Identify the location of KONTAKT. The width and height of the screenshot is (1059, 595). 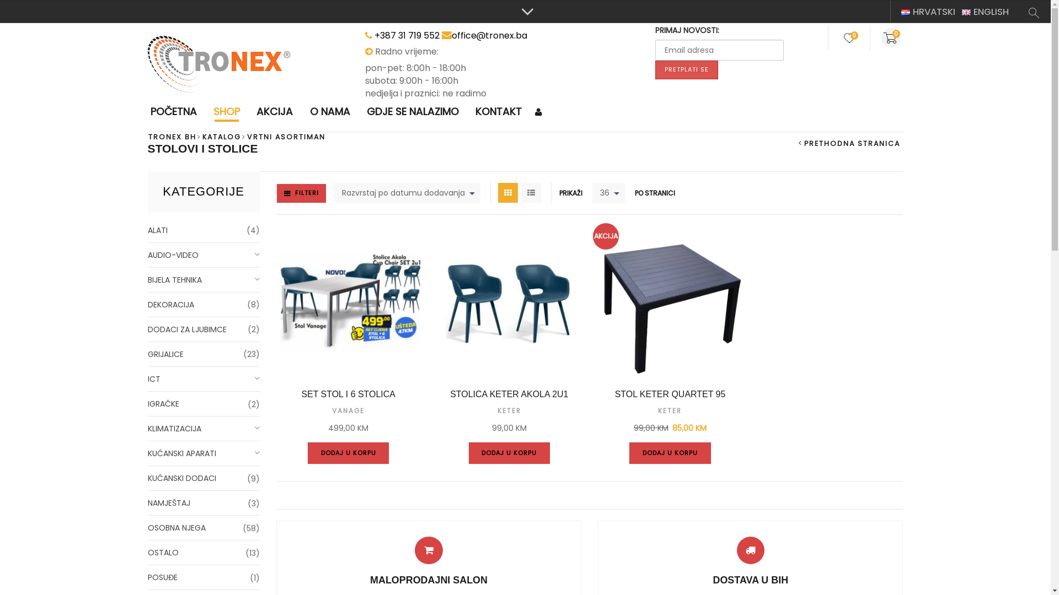
(499, 112).